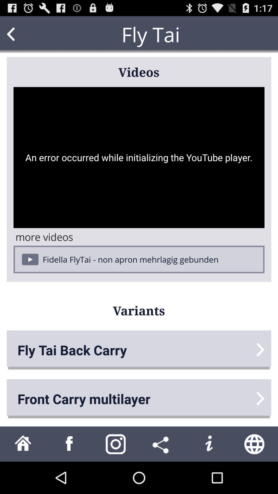  Describe the element at coordinates (21, 34) in the screenshot. I see `select item at the top left corner` at that location.